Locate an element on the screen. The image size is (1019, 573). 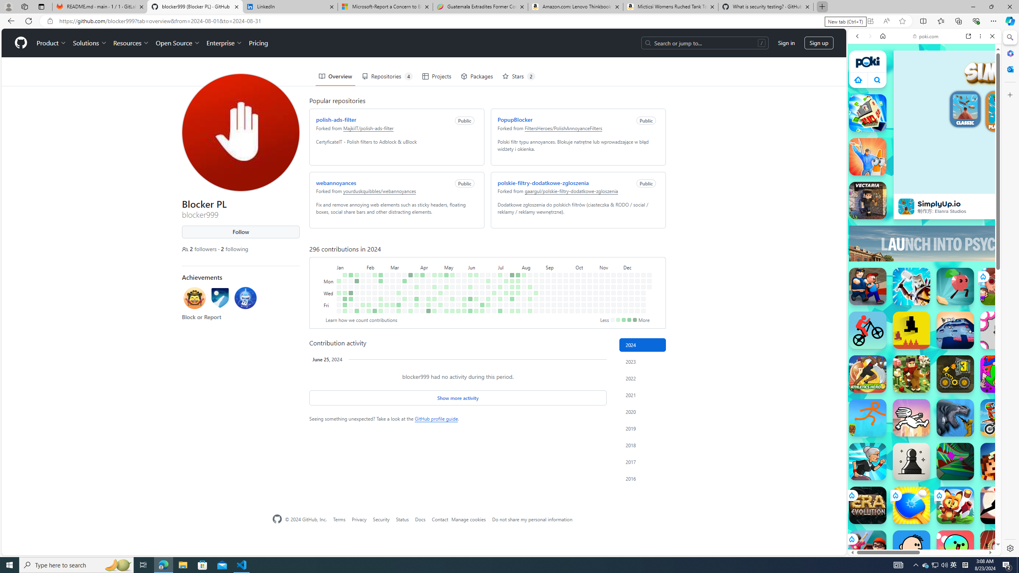
No contributions on March 7th. is located at coordinates (392, 299).